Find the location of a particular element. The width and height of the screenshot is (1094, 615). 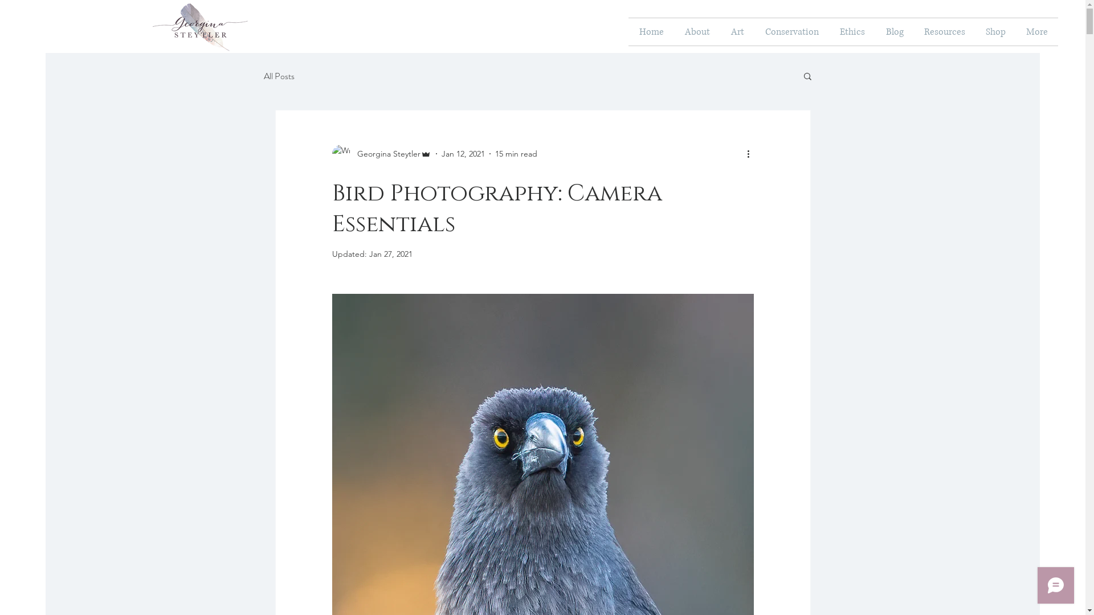

Shop is located at coordinates (996, 32).